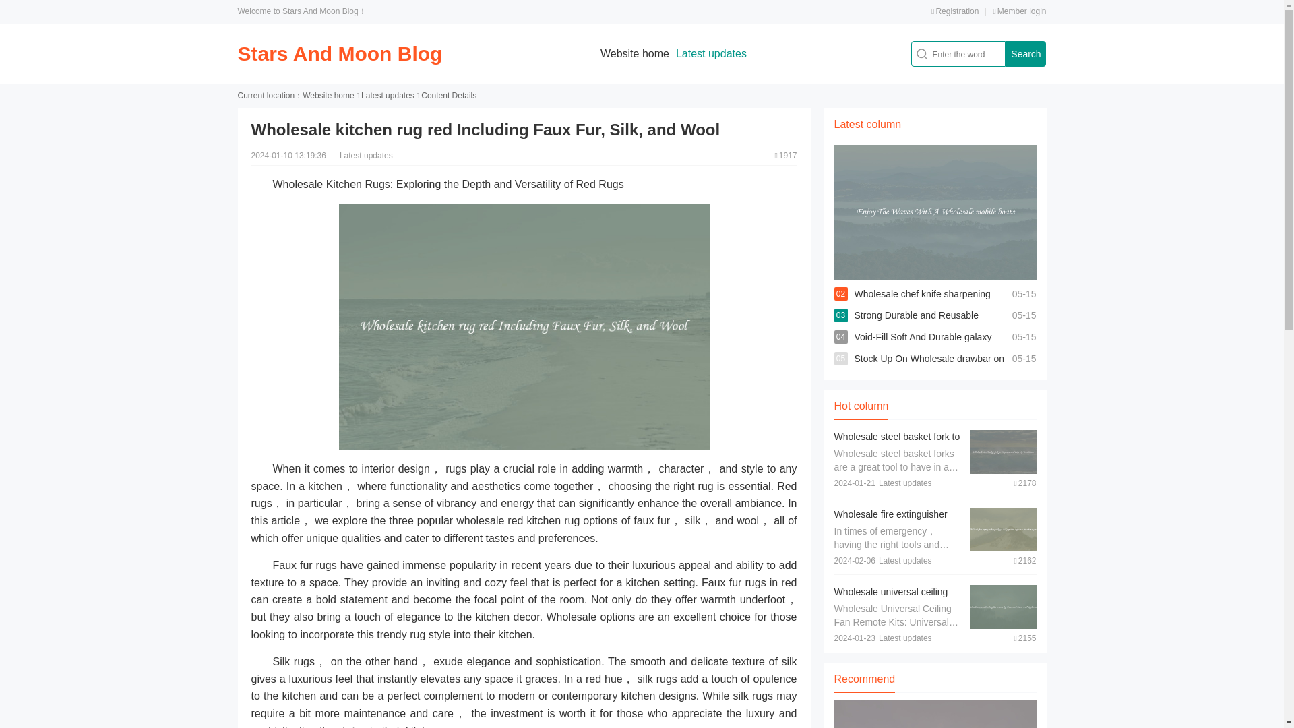 The height and width of the screenshot is (728, 1294). Describe the element at coordinates (710, 53) in the screenshot. I see `Latest updates` at that location.